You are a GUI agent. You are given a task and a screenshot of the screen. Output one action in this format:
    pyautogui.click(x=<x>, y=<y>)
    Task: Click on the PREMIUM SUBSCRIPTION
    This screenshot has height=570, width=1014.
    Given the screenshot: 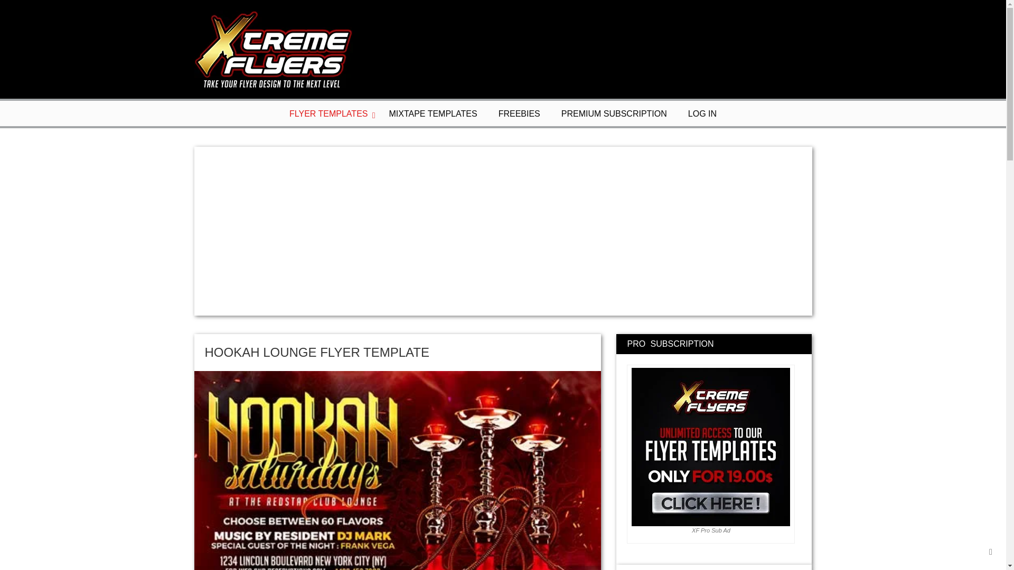 What is the action you would take?
    pyautogui.click(x=614, y=114)
    